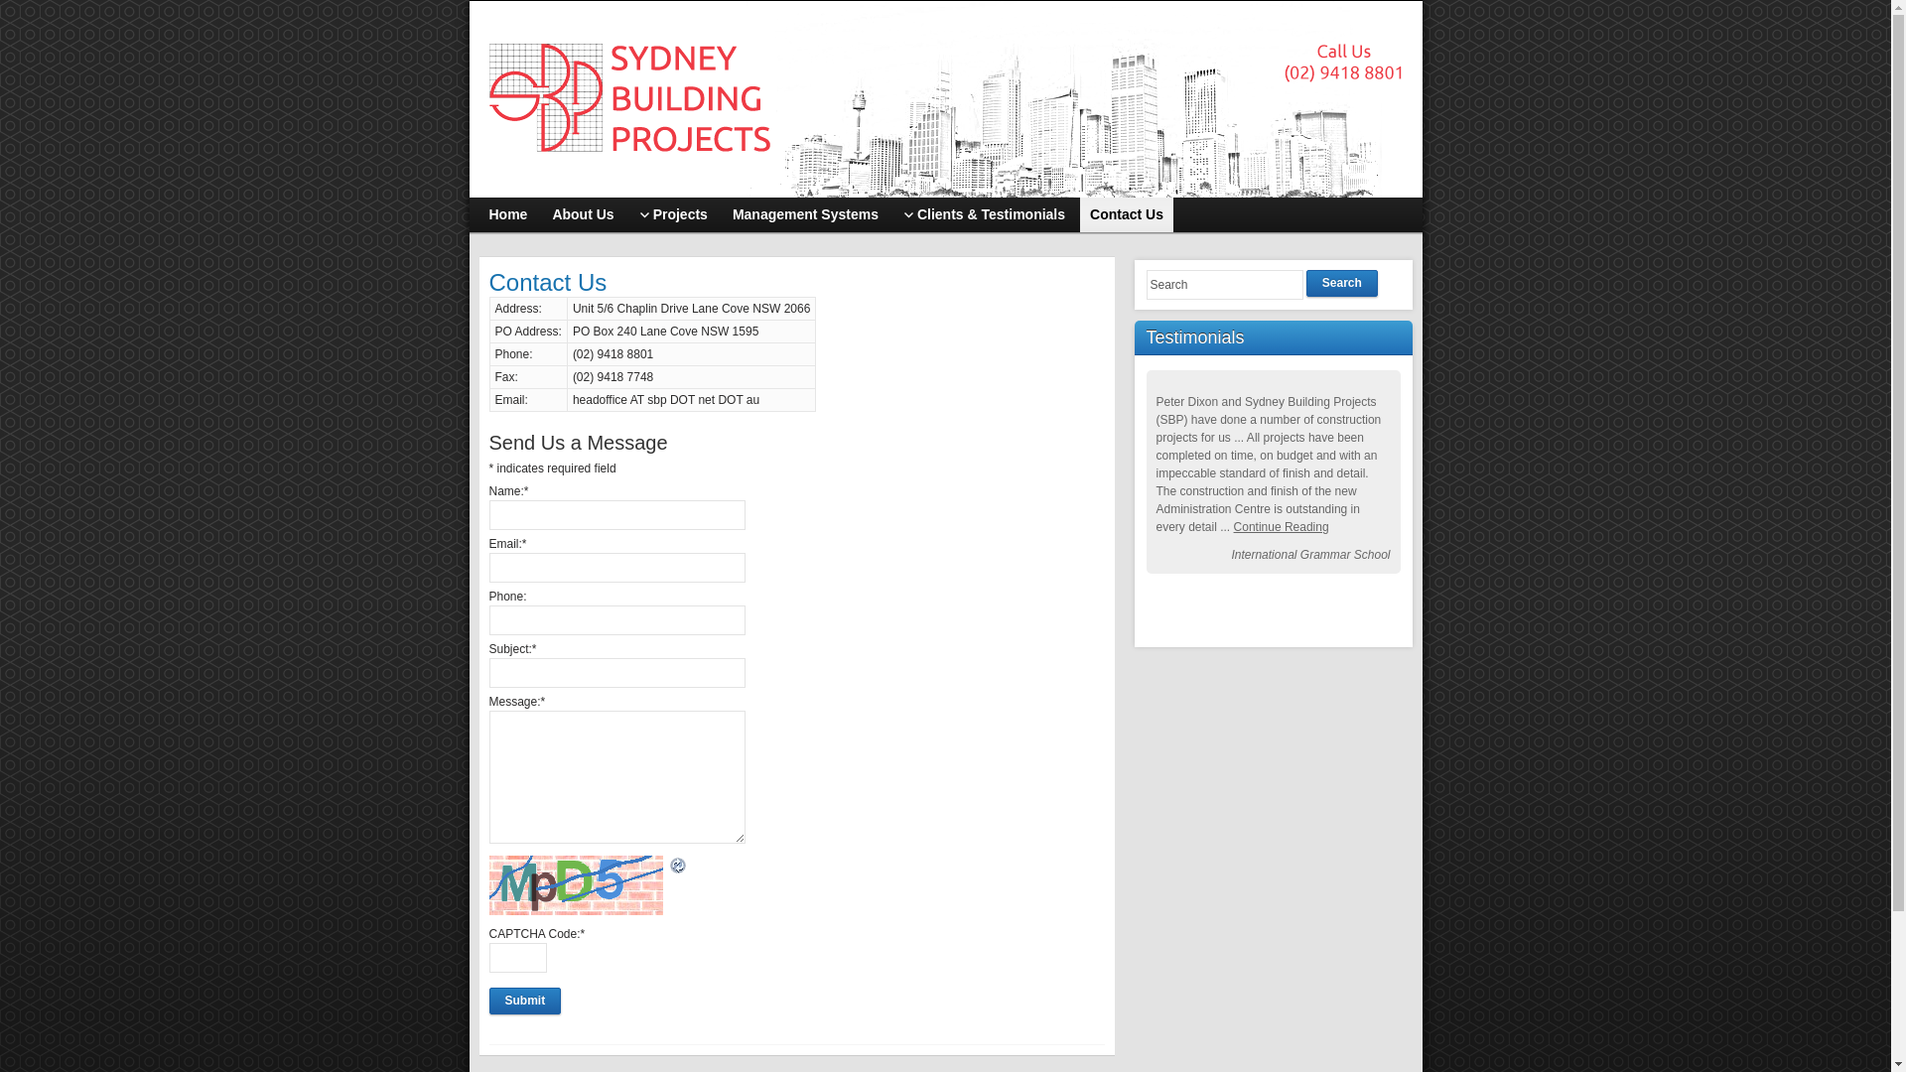  I want to click on Continue Reading, so click(1282, 527).